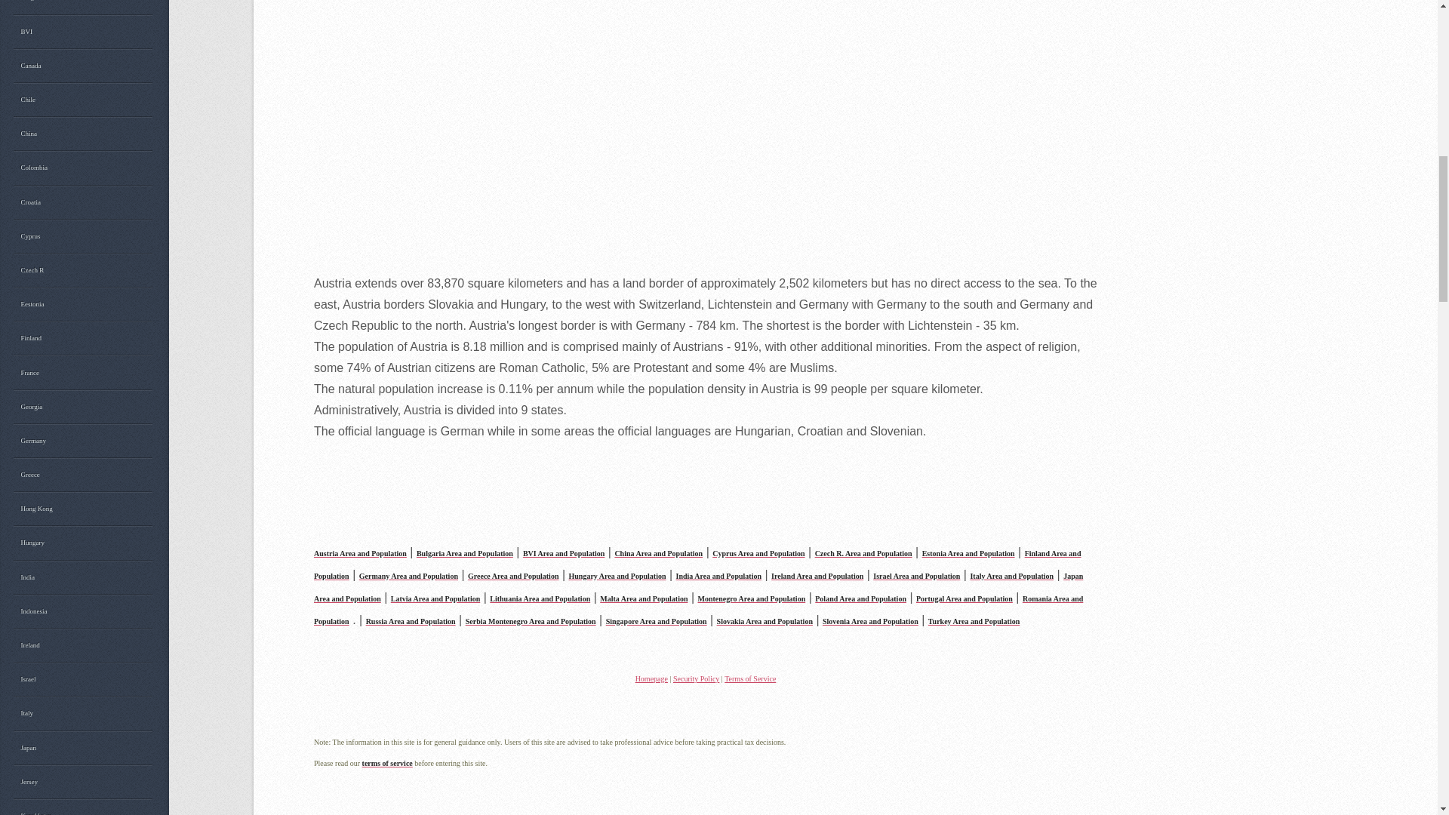  I want to click on Montenegro Area and Population, so click(752, 598).